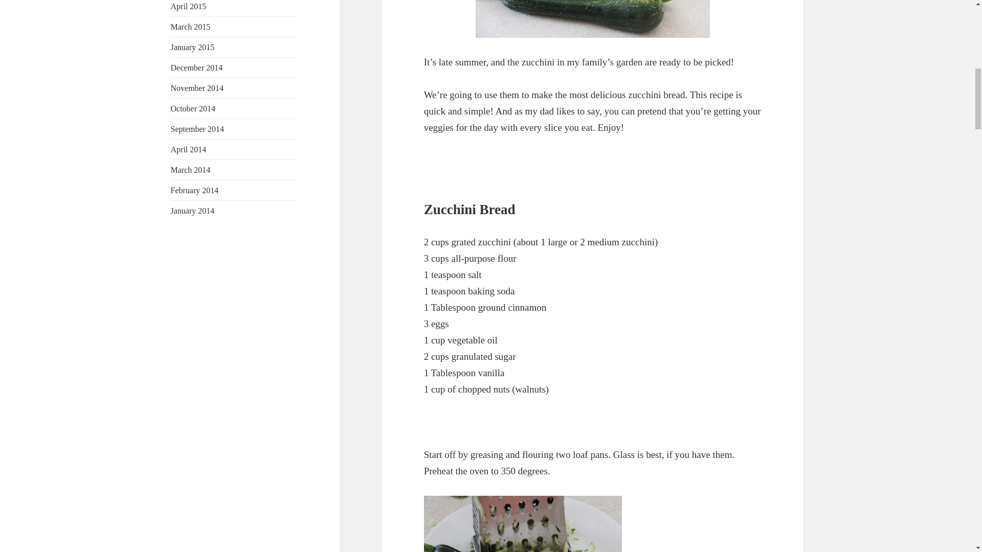 This screenshot has width=982, height=552. Describe the element at coordinates (197, 129) in the screenshot. I see `September 2014` at that location.